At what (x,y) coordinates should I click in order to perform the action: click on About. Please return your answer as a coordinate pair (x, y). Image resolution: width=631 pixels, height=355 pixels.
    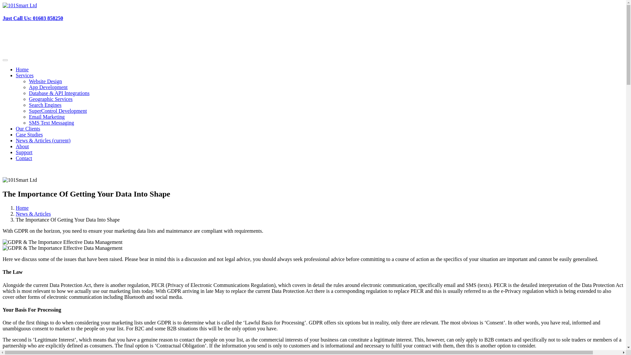
    Looking at the image, I should click on (22, 146).